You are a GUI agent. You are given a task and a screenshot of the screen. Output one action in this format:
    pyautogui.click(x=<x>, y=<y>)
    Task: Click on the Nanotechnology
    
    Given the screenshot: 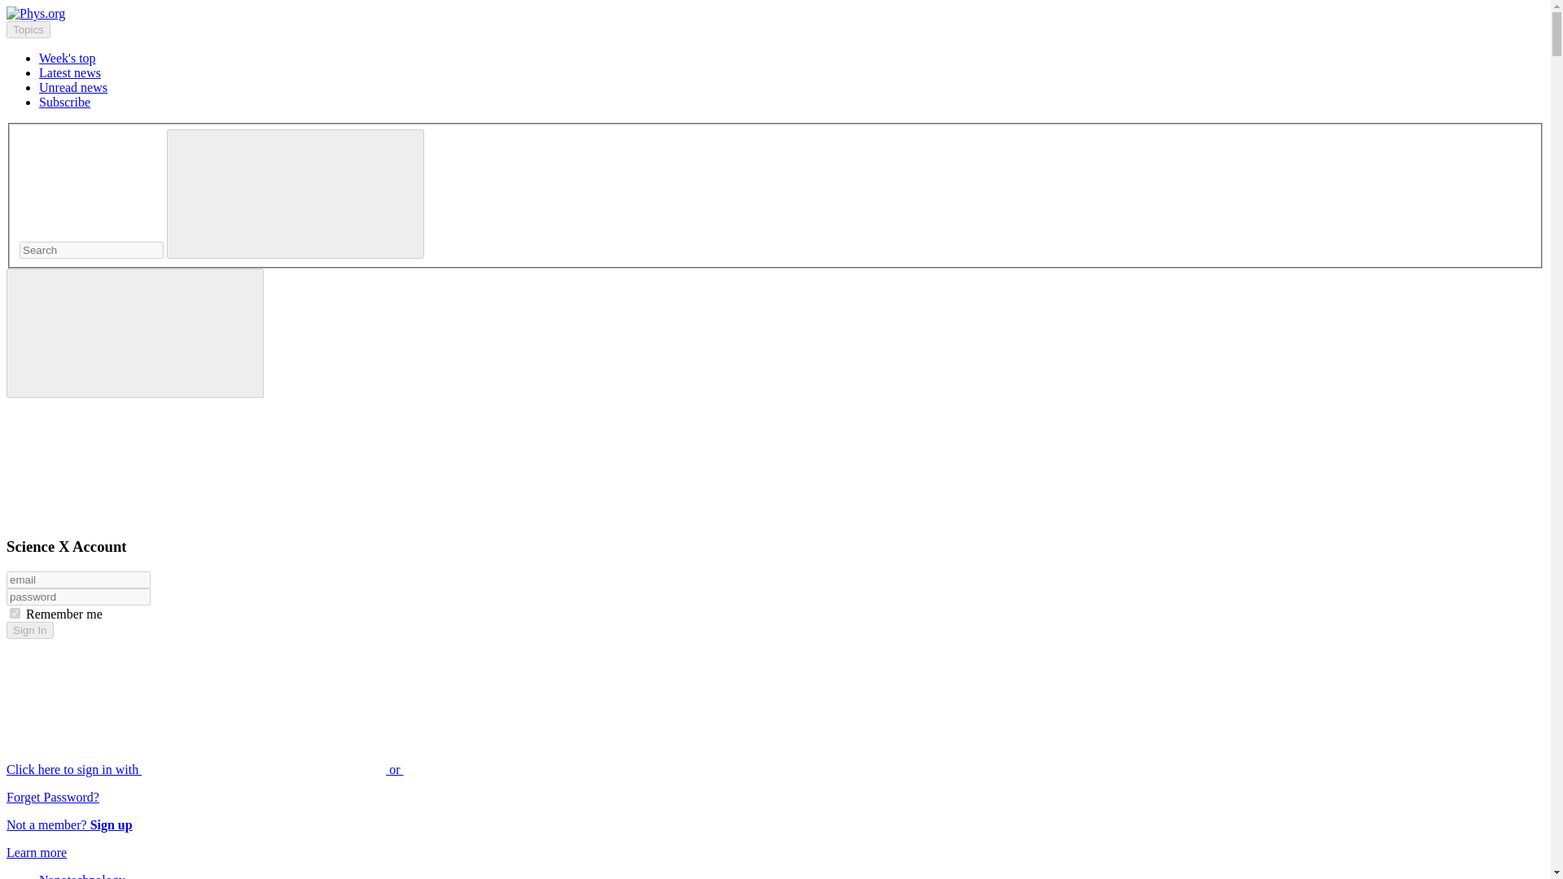 What is the action you would take?
    pyautogui.click(x=81, y=876)
    